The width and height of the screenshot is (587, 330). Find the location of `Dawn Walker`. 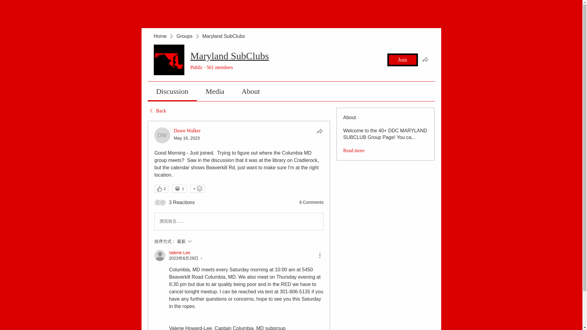

Dawn Walker is located at coordinates (162, 135).